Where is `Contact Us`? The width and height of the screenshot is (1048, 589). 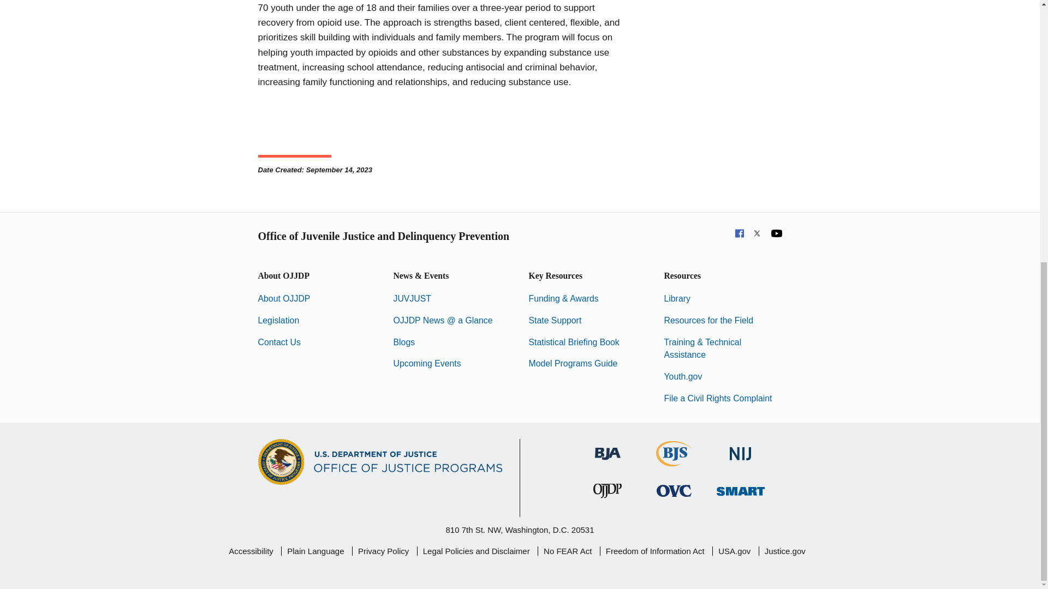 Contact Us is located at coordinates (278, 342).